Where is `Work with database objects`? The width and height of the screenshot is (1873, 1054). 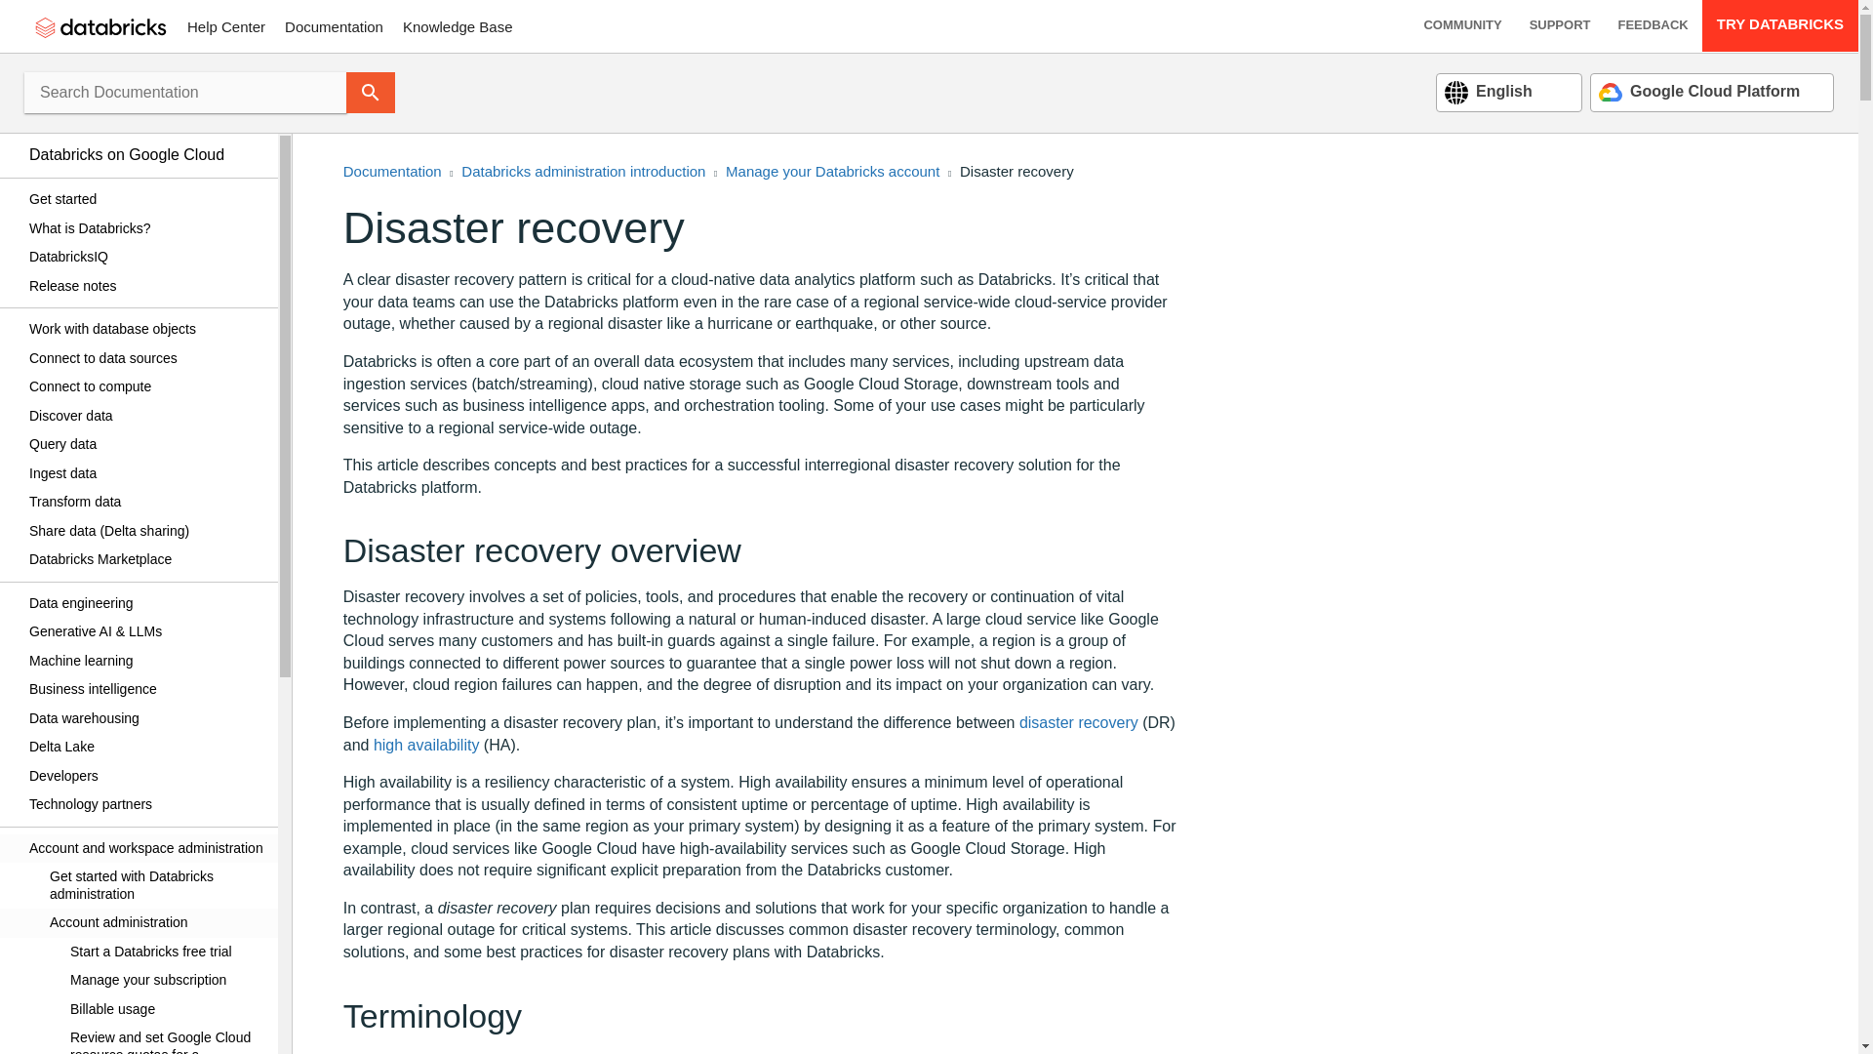 Work with database objects is located at coordinates (146, 330).